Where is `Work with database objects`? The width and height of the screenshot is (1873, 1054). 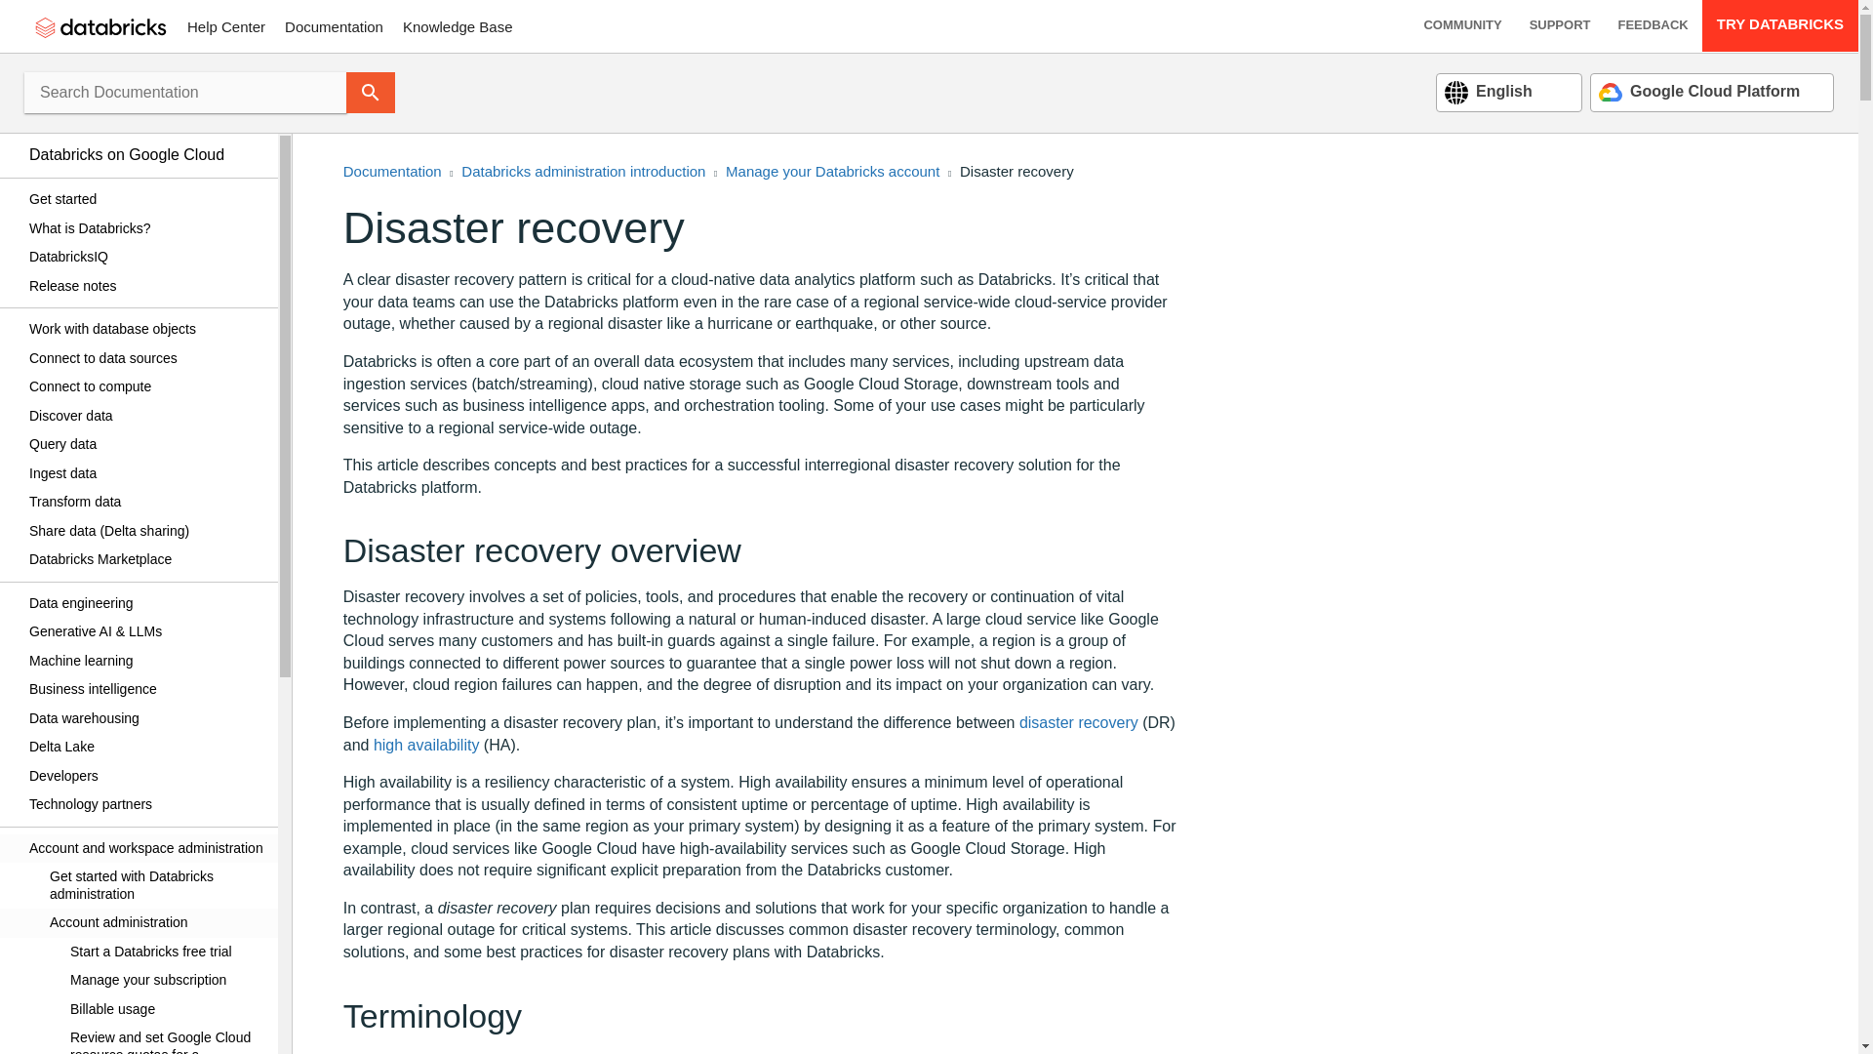 Work with database objects is located at coordinates (146, 330).